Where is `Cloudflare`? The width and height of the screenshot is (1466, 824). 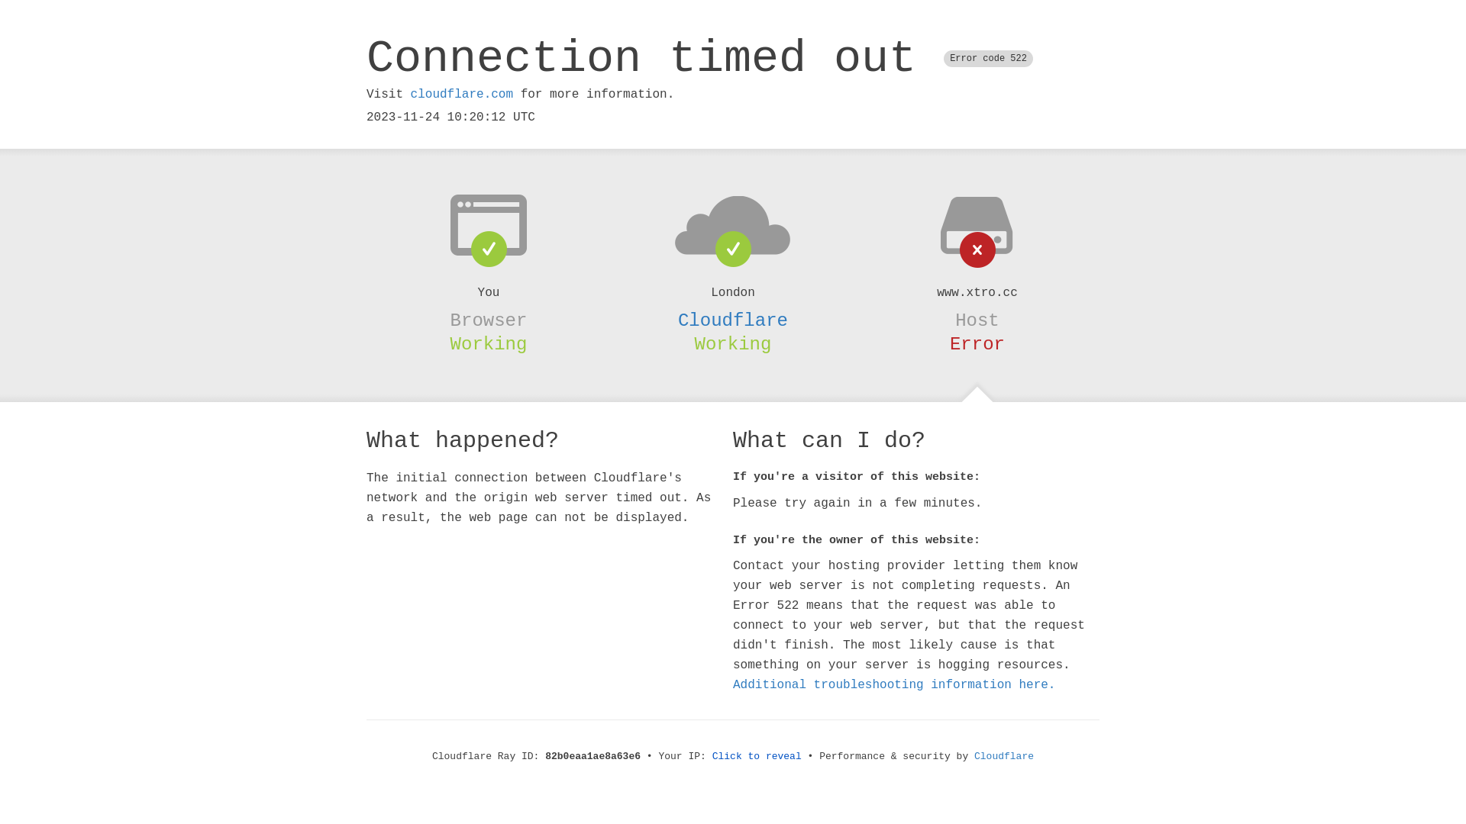 Cloudflare is located at coordinates (733, 320).